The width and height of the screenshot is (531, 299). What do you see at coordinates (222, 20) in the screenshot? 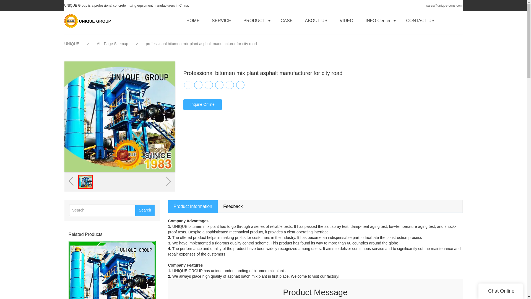
I see `SERVICE` at bounding box center [222, 20].